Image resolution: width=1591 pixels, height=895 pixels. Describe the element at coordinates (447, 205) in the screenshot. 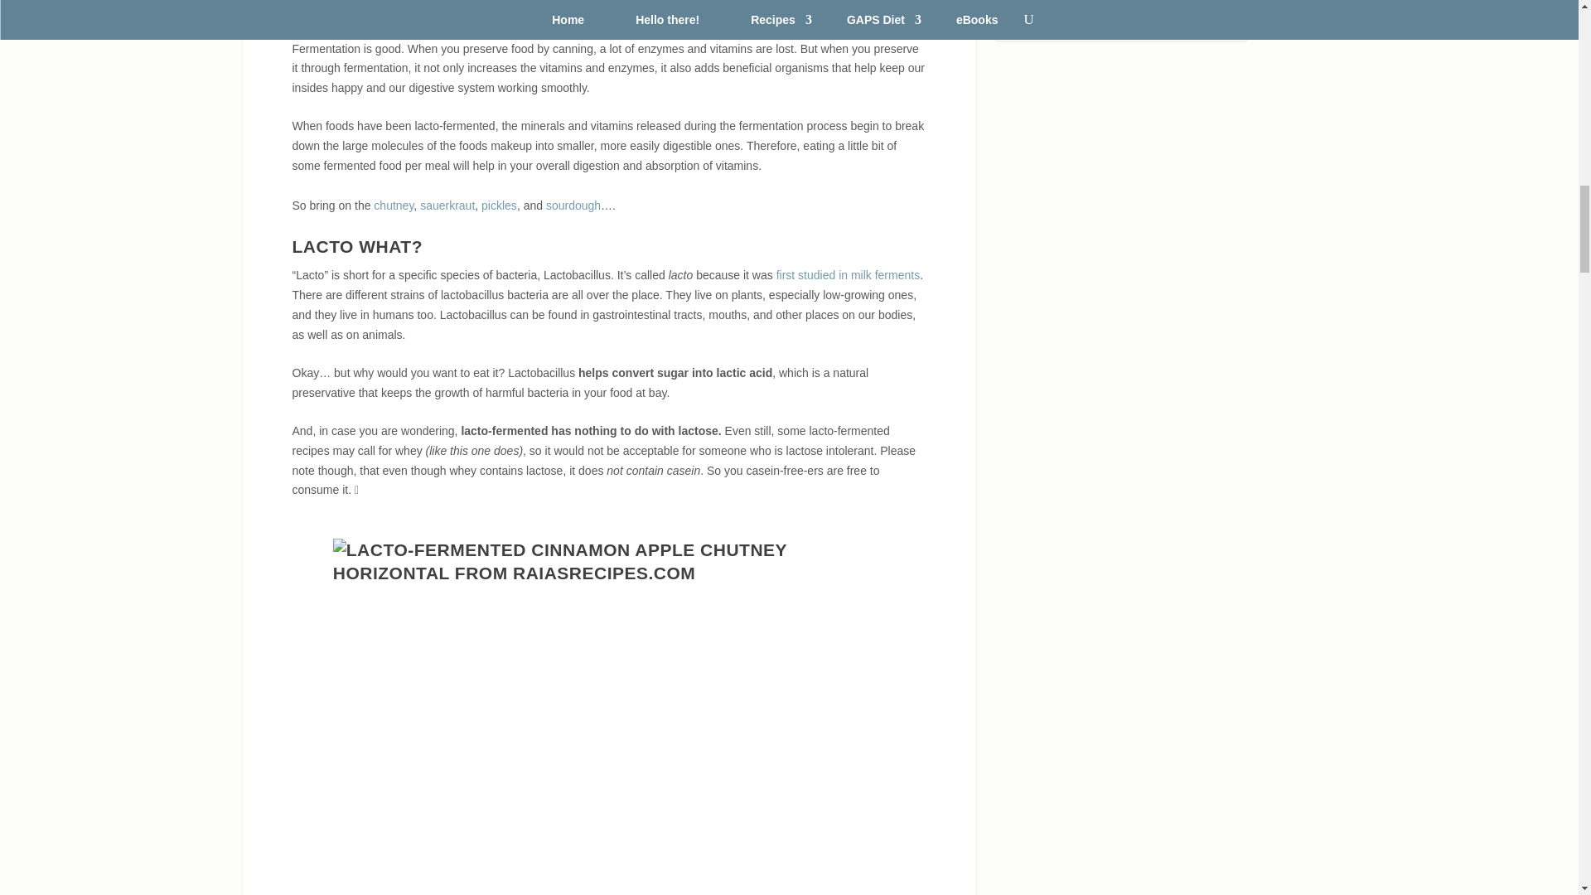

I see `sauerkraut` at that location.